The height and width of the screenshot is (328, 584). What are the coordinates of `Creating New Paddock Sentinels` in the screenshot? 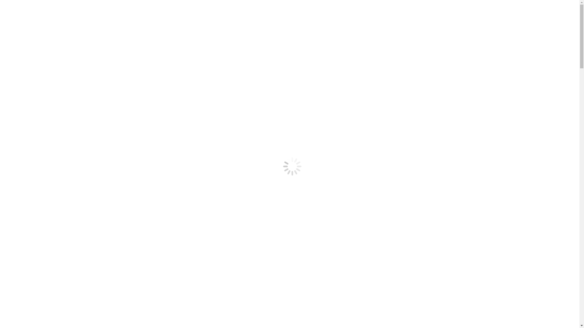 It's located at (71, 151).